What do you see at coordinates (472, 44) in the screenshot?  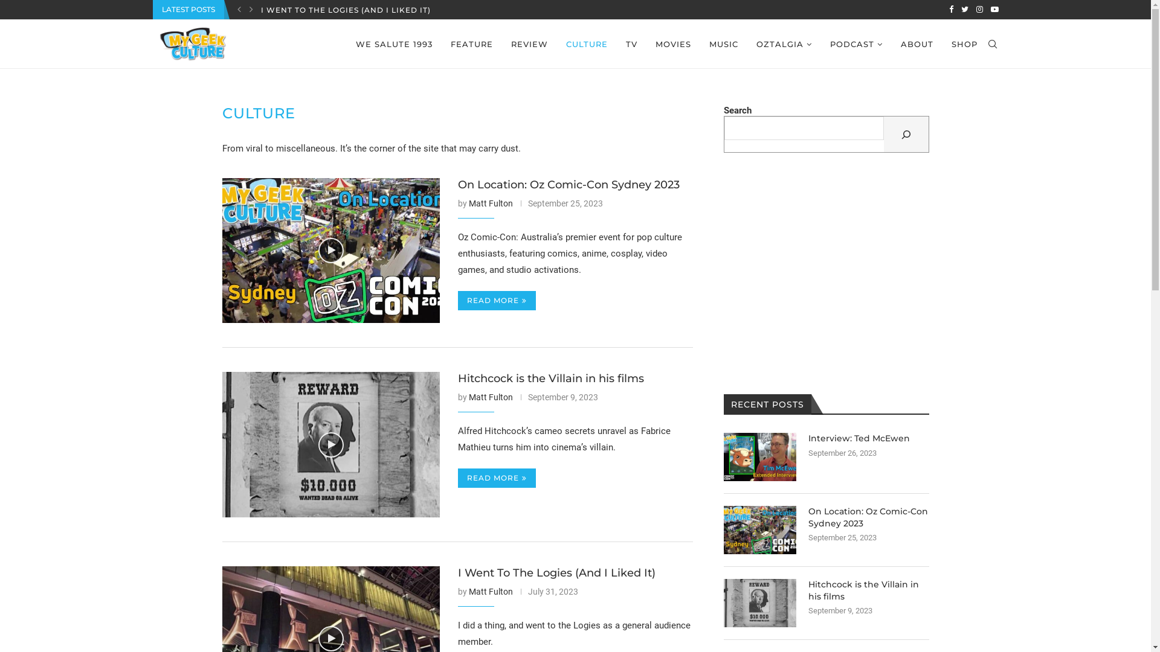 I see `FEATURE` at bounding box center [472, 44].